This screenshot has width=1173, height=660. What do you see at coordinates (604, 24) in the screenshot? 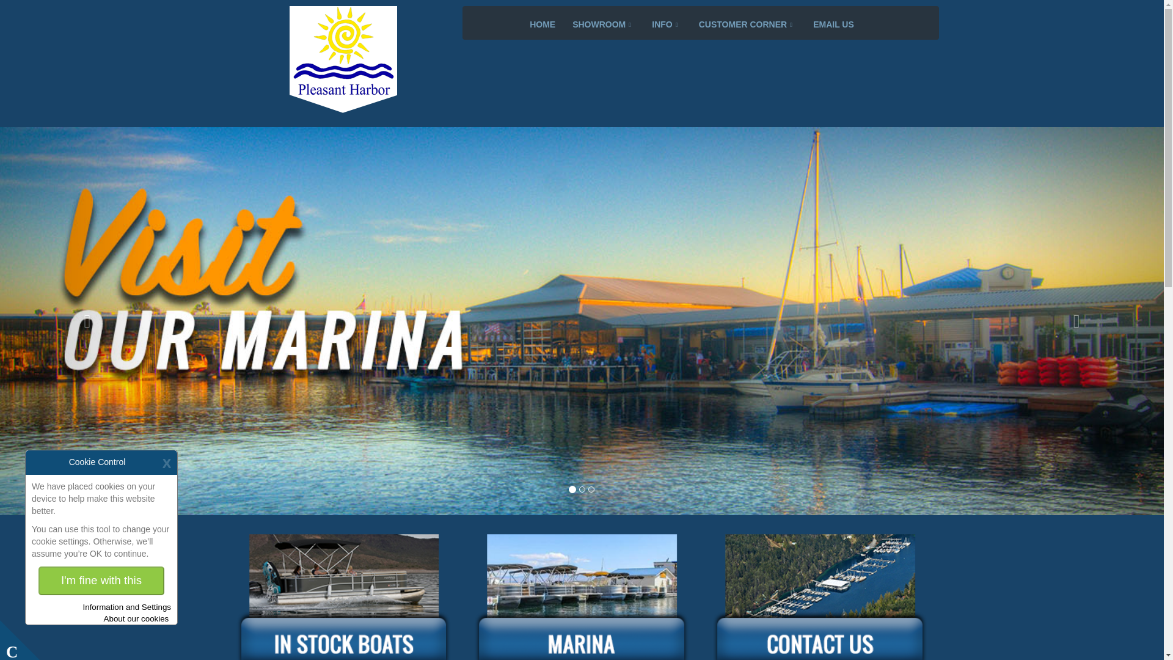
I see `SHOWROOM` at bounding box center [604, 24].